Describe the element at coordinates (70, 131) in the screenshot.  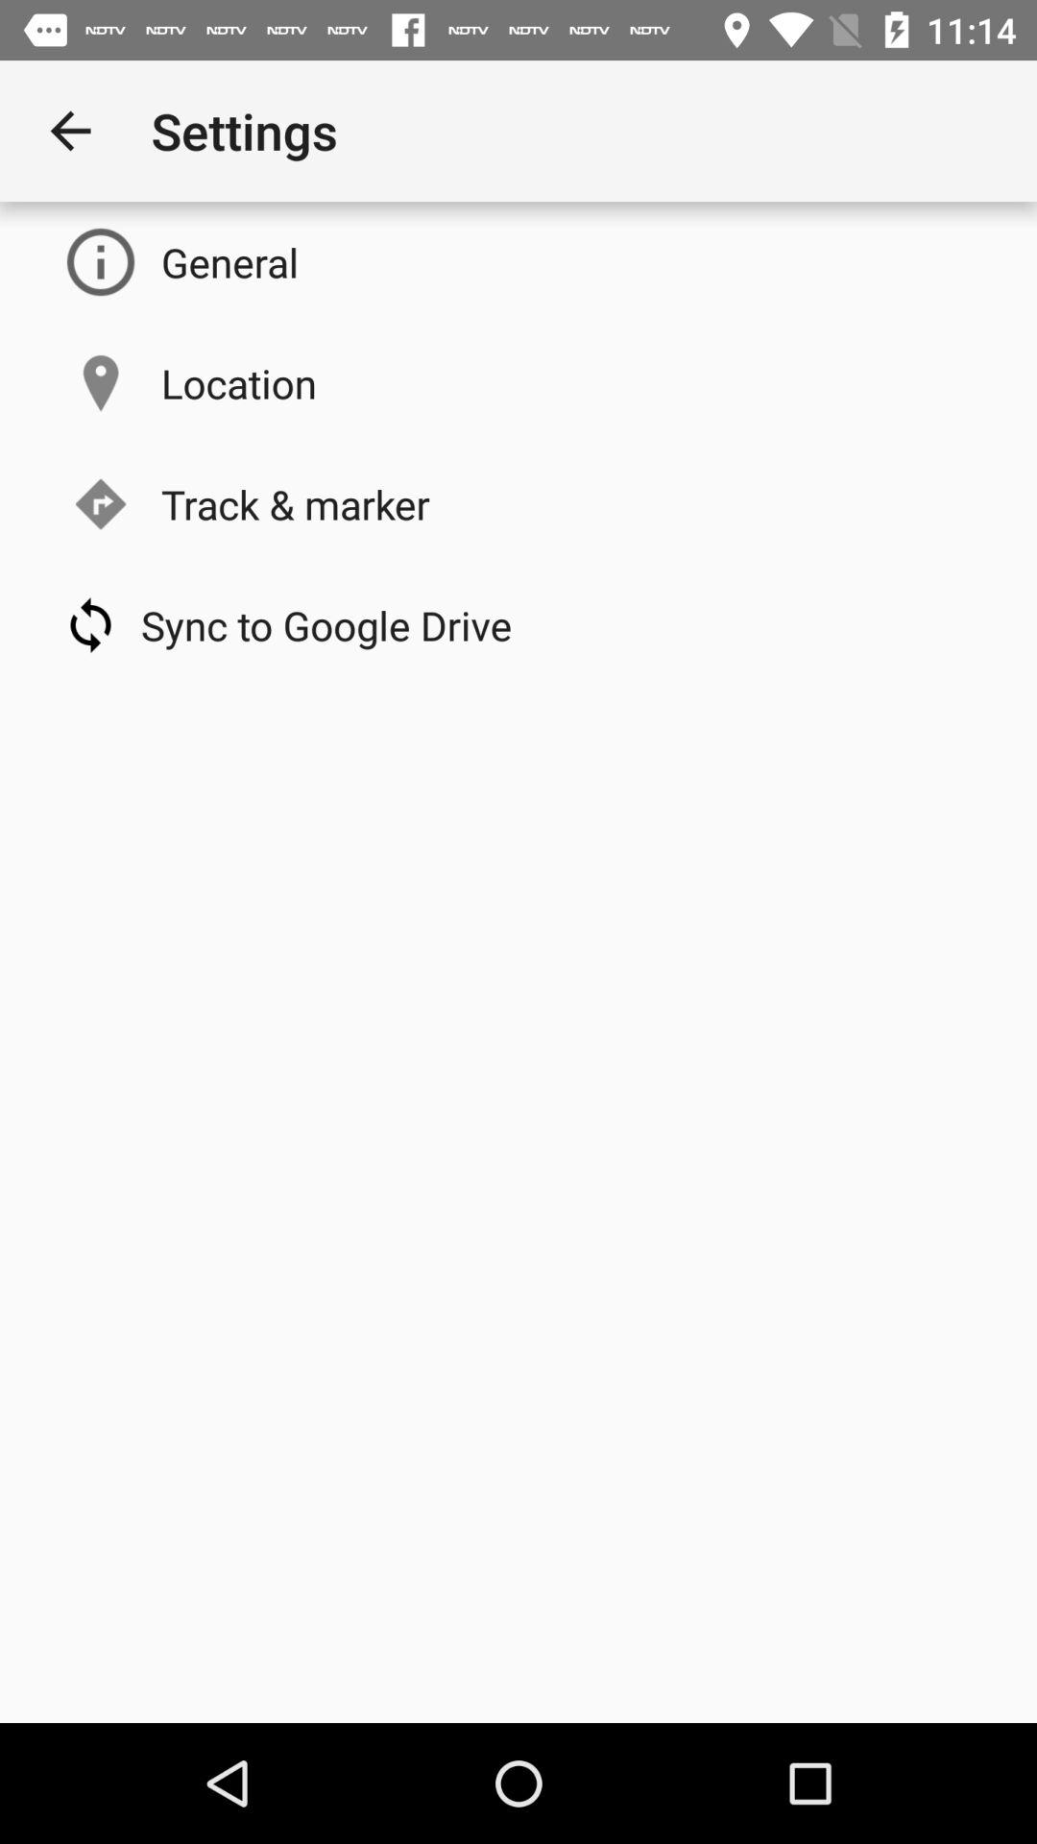
I see `click the item to the left of the settings icon` at that location.